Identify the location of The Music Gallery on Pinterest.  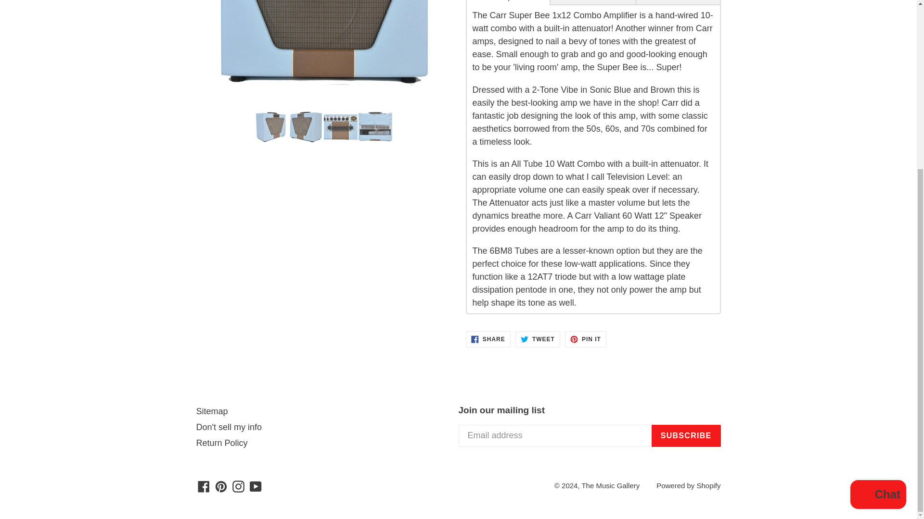
(220, 485).